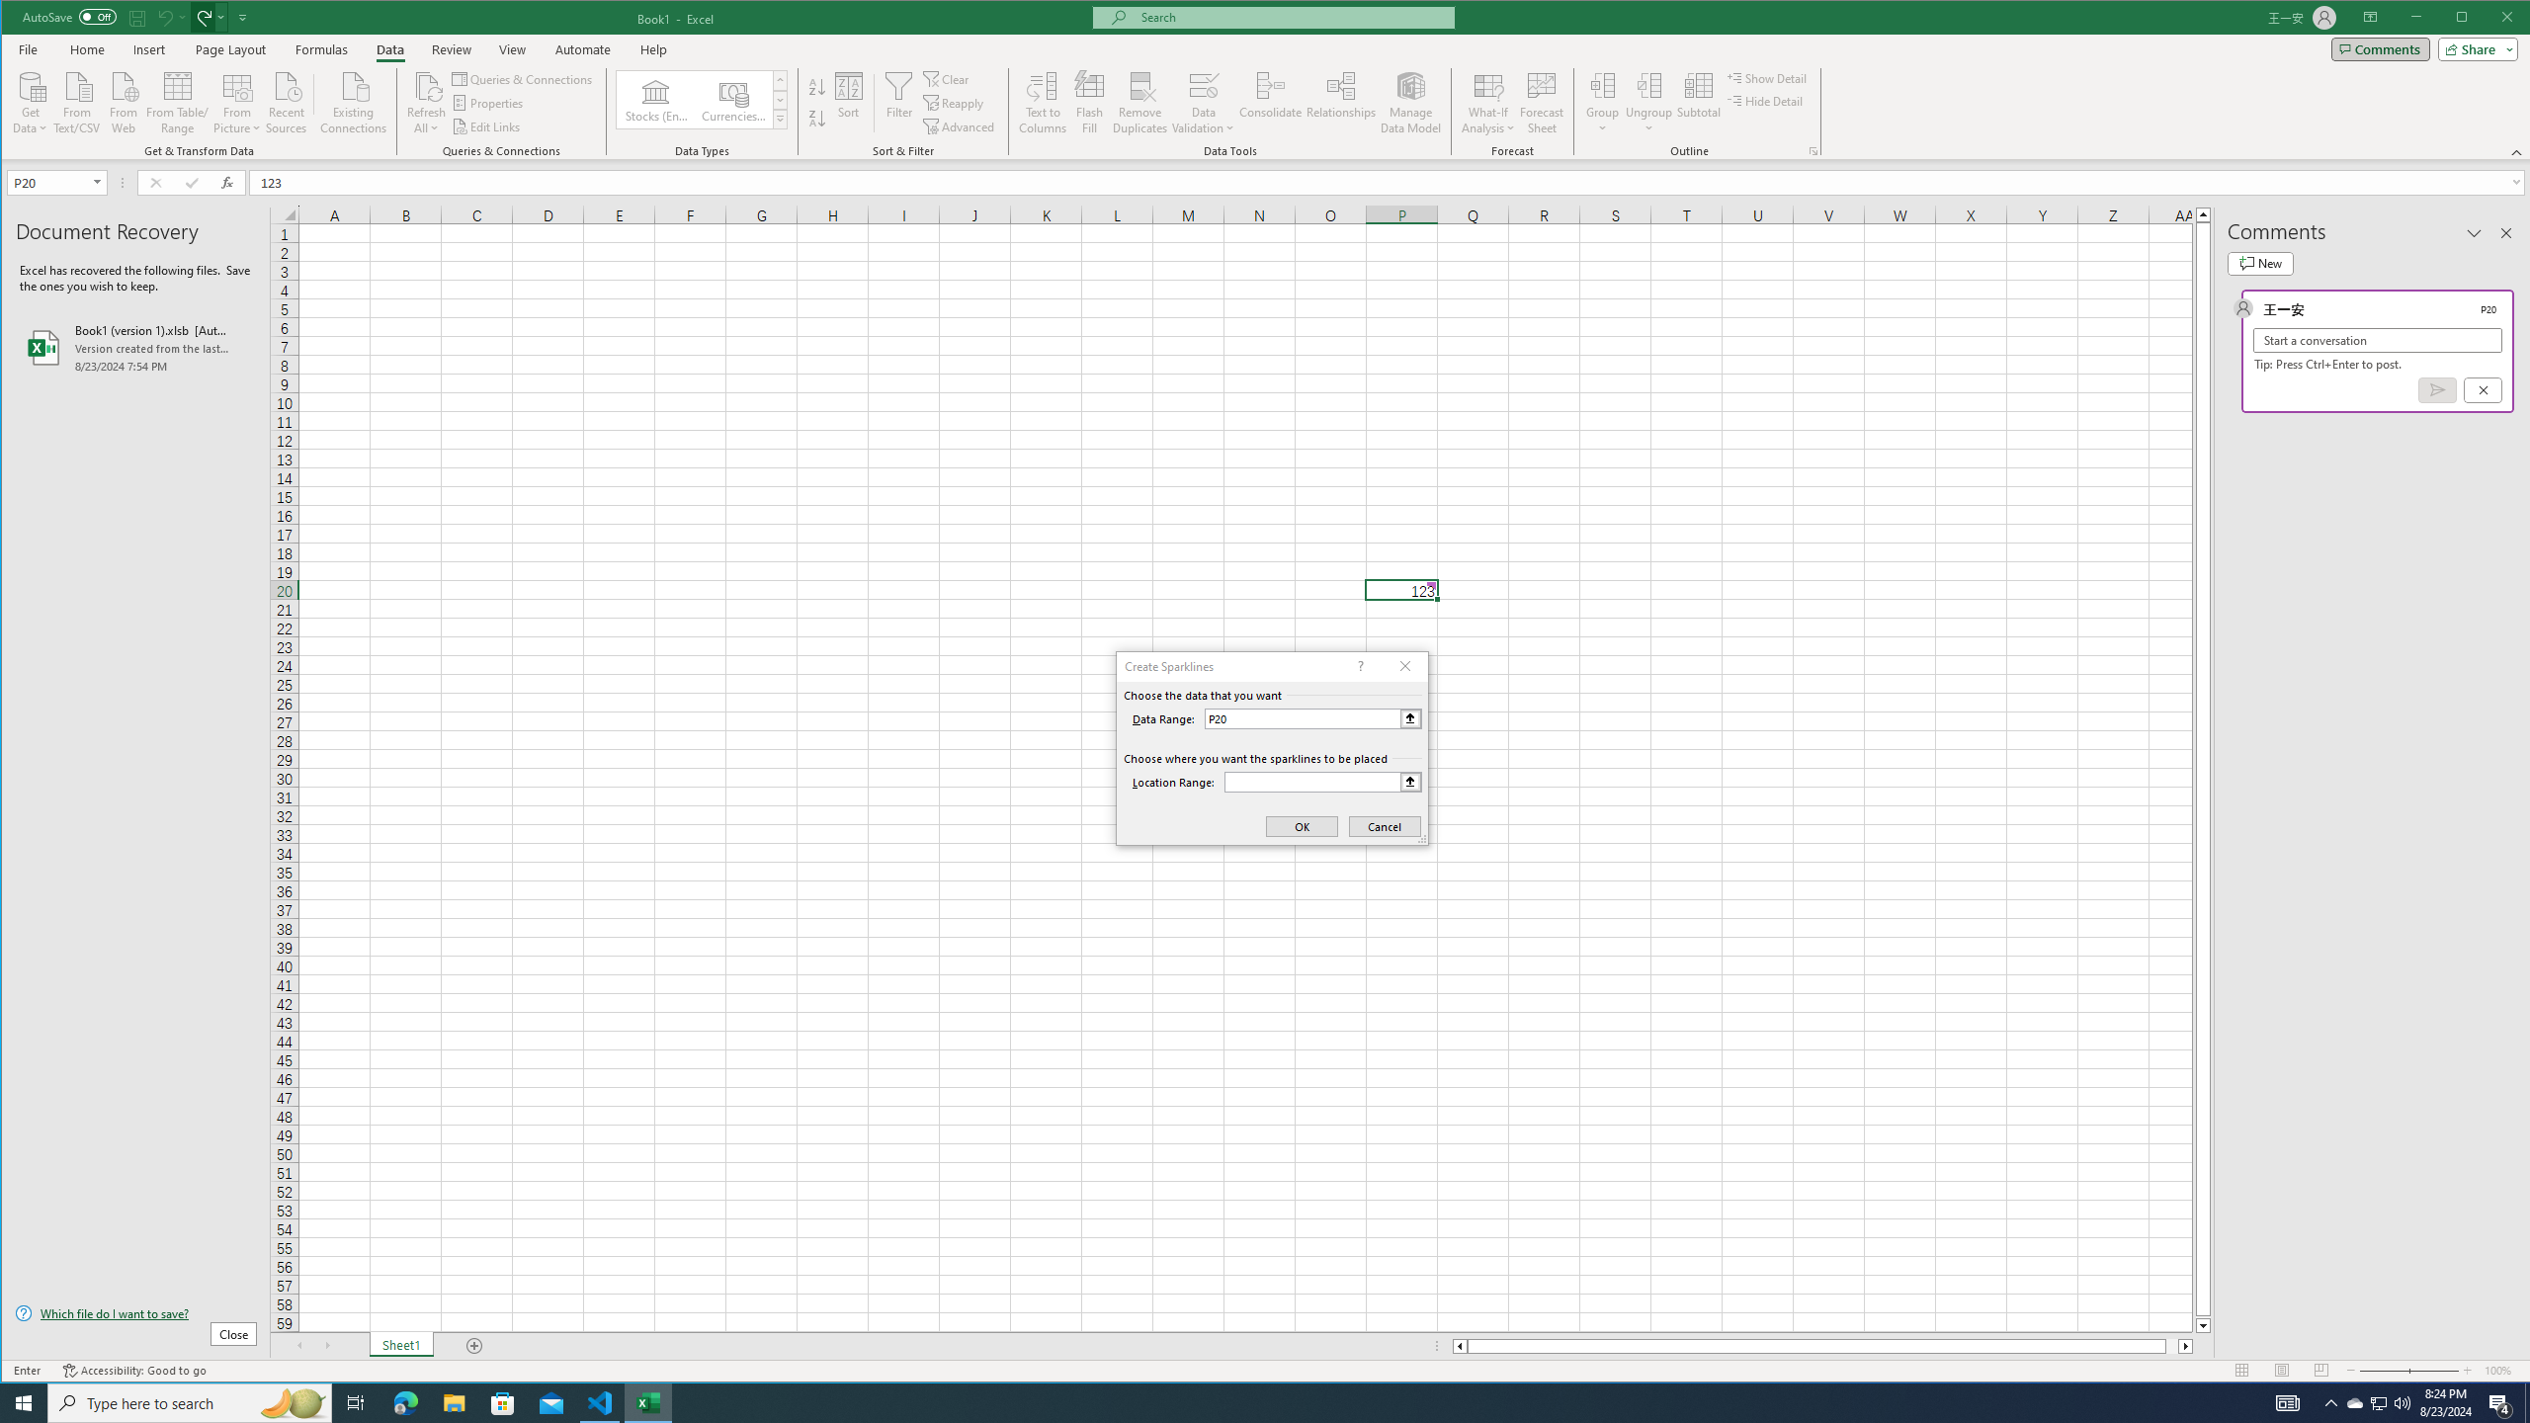 The width and height of the screenshot is (2530, 1423). I want to click on Which file do I want to save?, so click(136, 1312).